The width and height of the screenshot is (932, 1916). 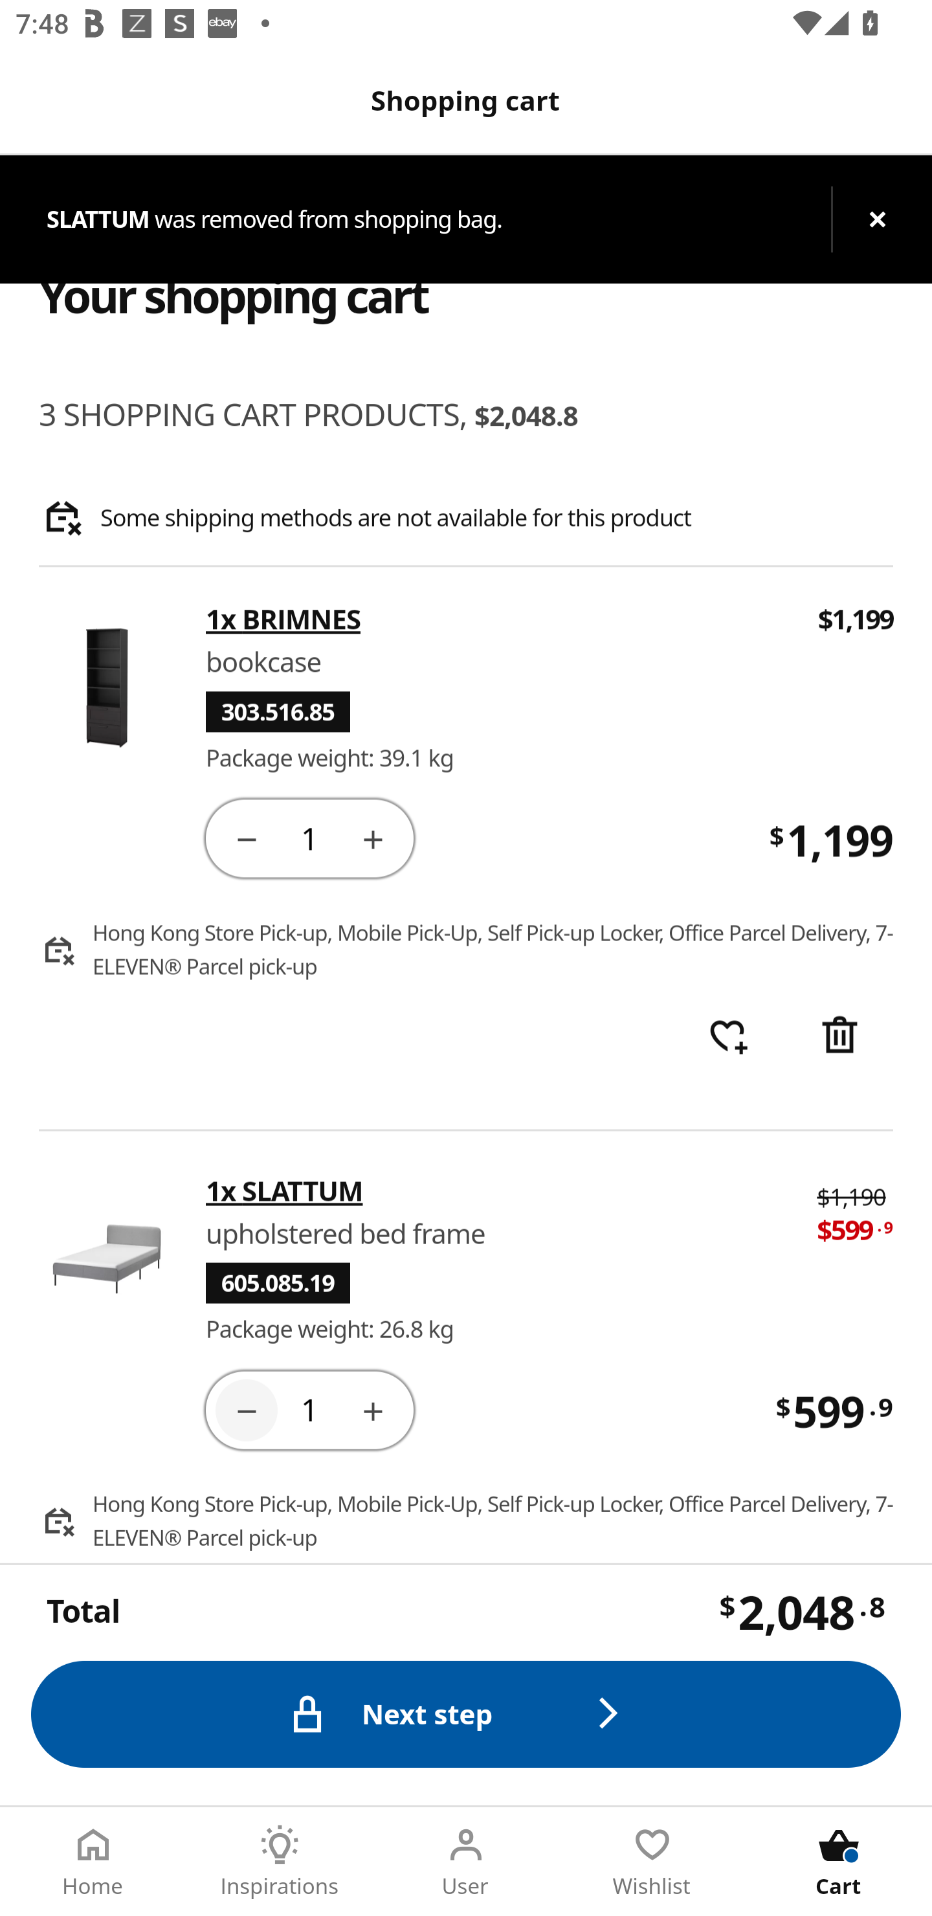 What do you see at coordinates (727, 1037) in the screenshot?
I see ` ` at bounding box center [727, 1037].